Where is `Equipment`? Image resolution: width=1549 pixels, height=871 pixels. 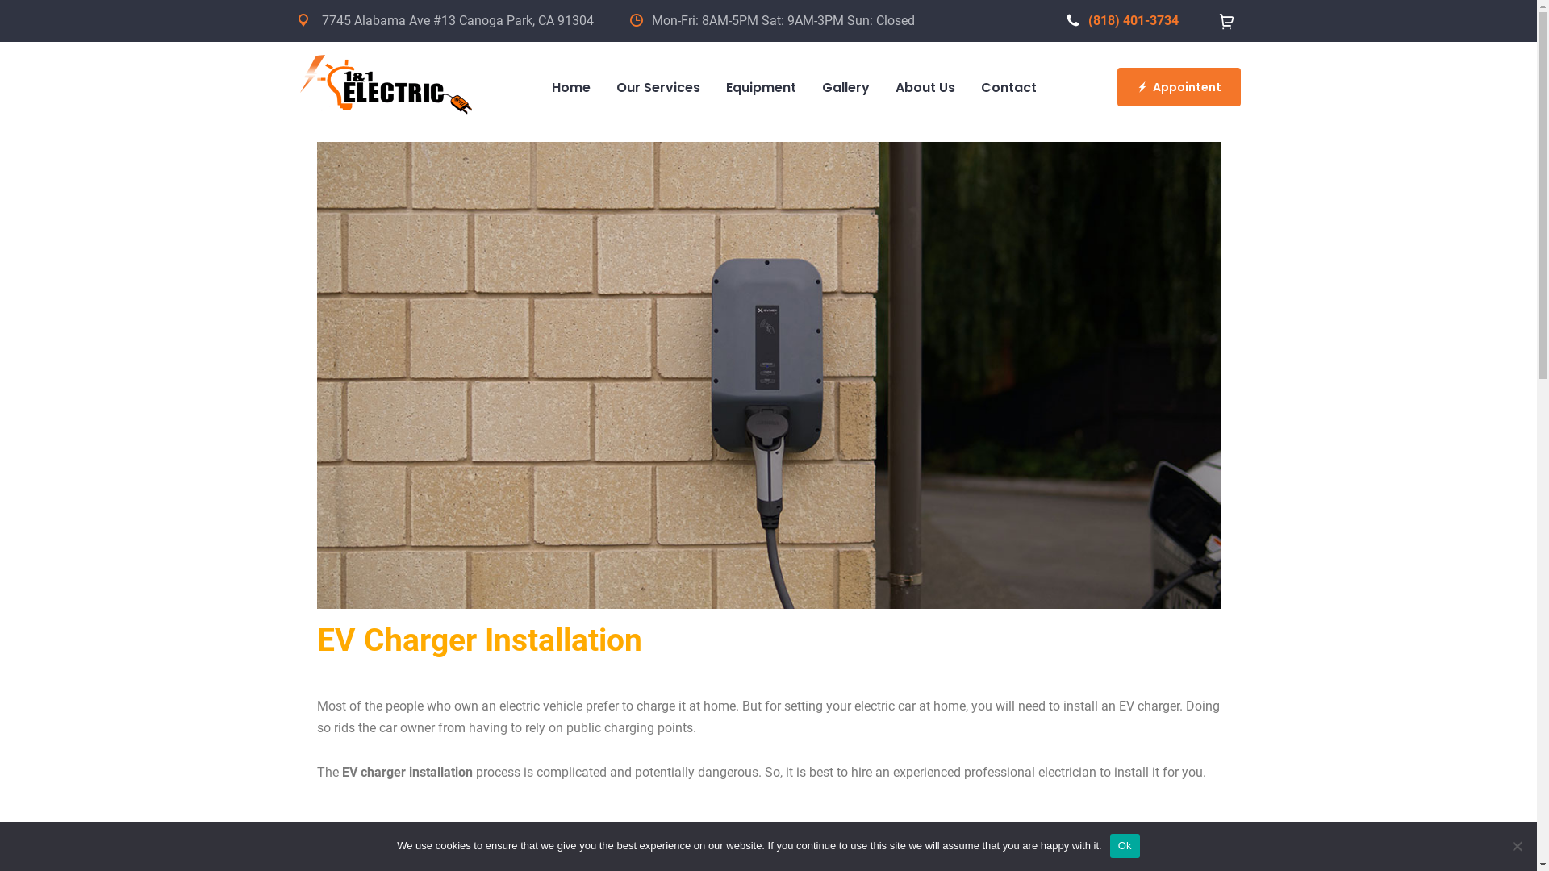
Equipment is located at coordinates (761, 88).